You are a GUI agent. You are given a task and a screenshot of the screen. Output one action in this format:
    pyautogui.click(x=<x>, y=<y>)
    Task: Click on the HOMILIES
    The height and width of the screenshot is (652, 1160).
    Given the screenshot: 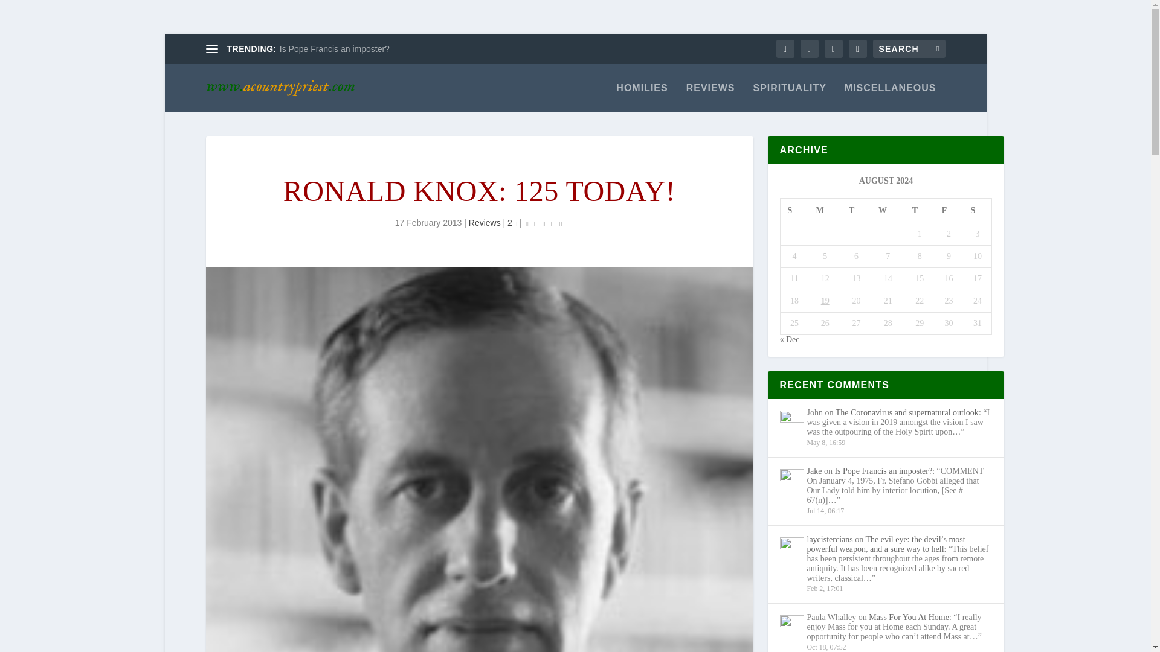 What is the action you would take?
    pyautogui.click(x=642, y=98)
    